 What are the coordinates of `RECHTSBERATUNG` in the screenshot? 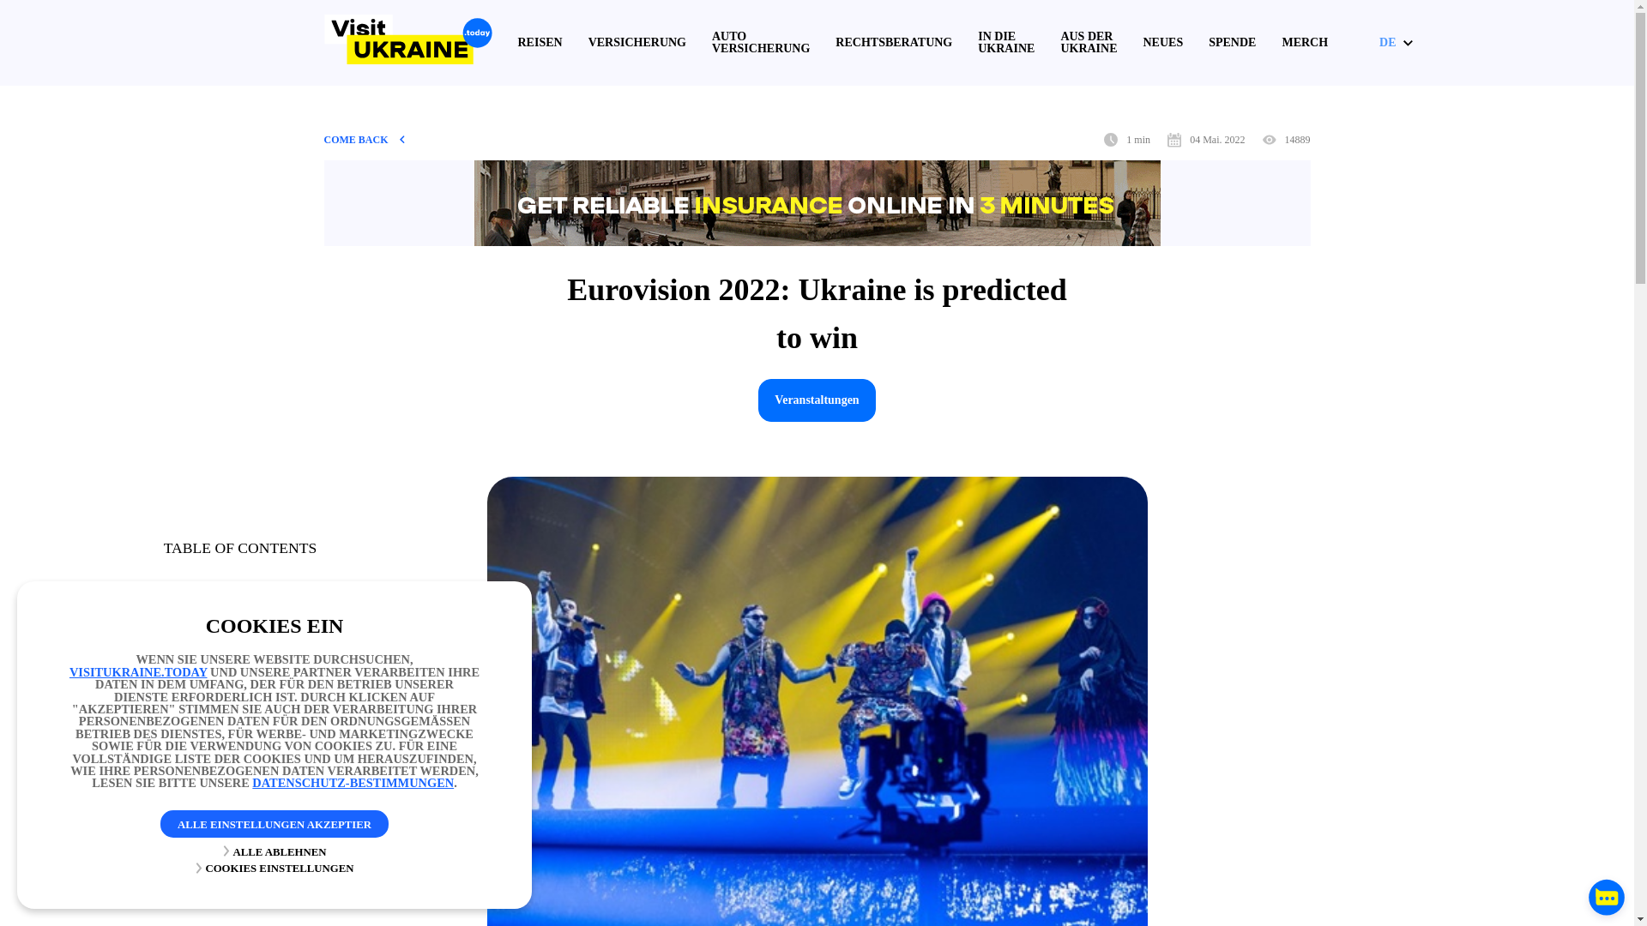 It's located at (893, 43).